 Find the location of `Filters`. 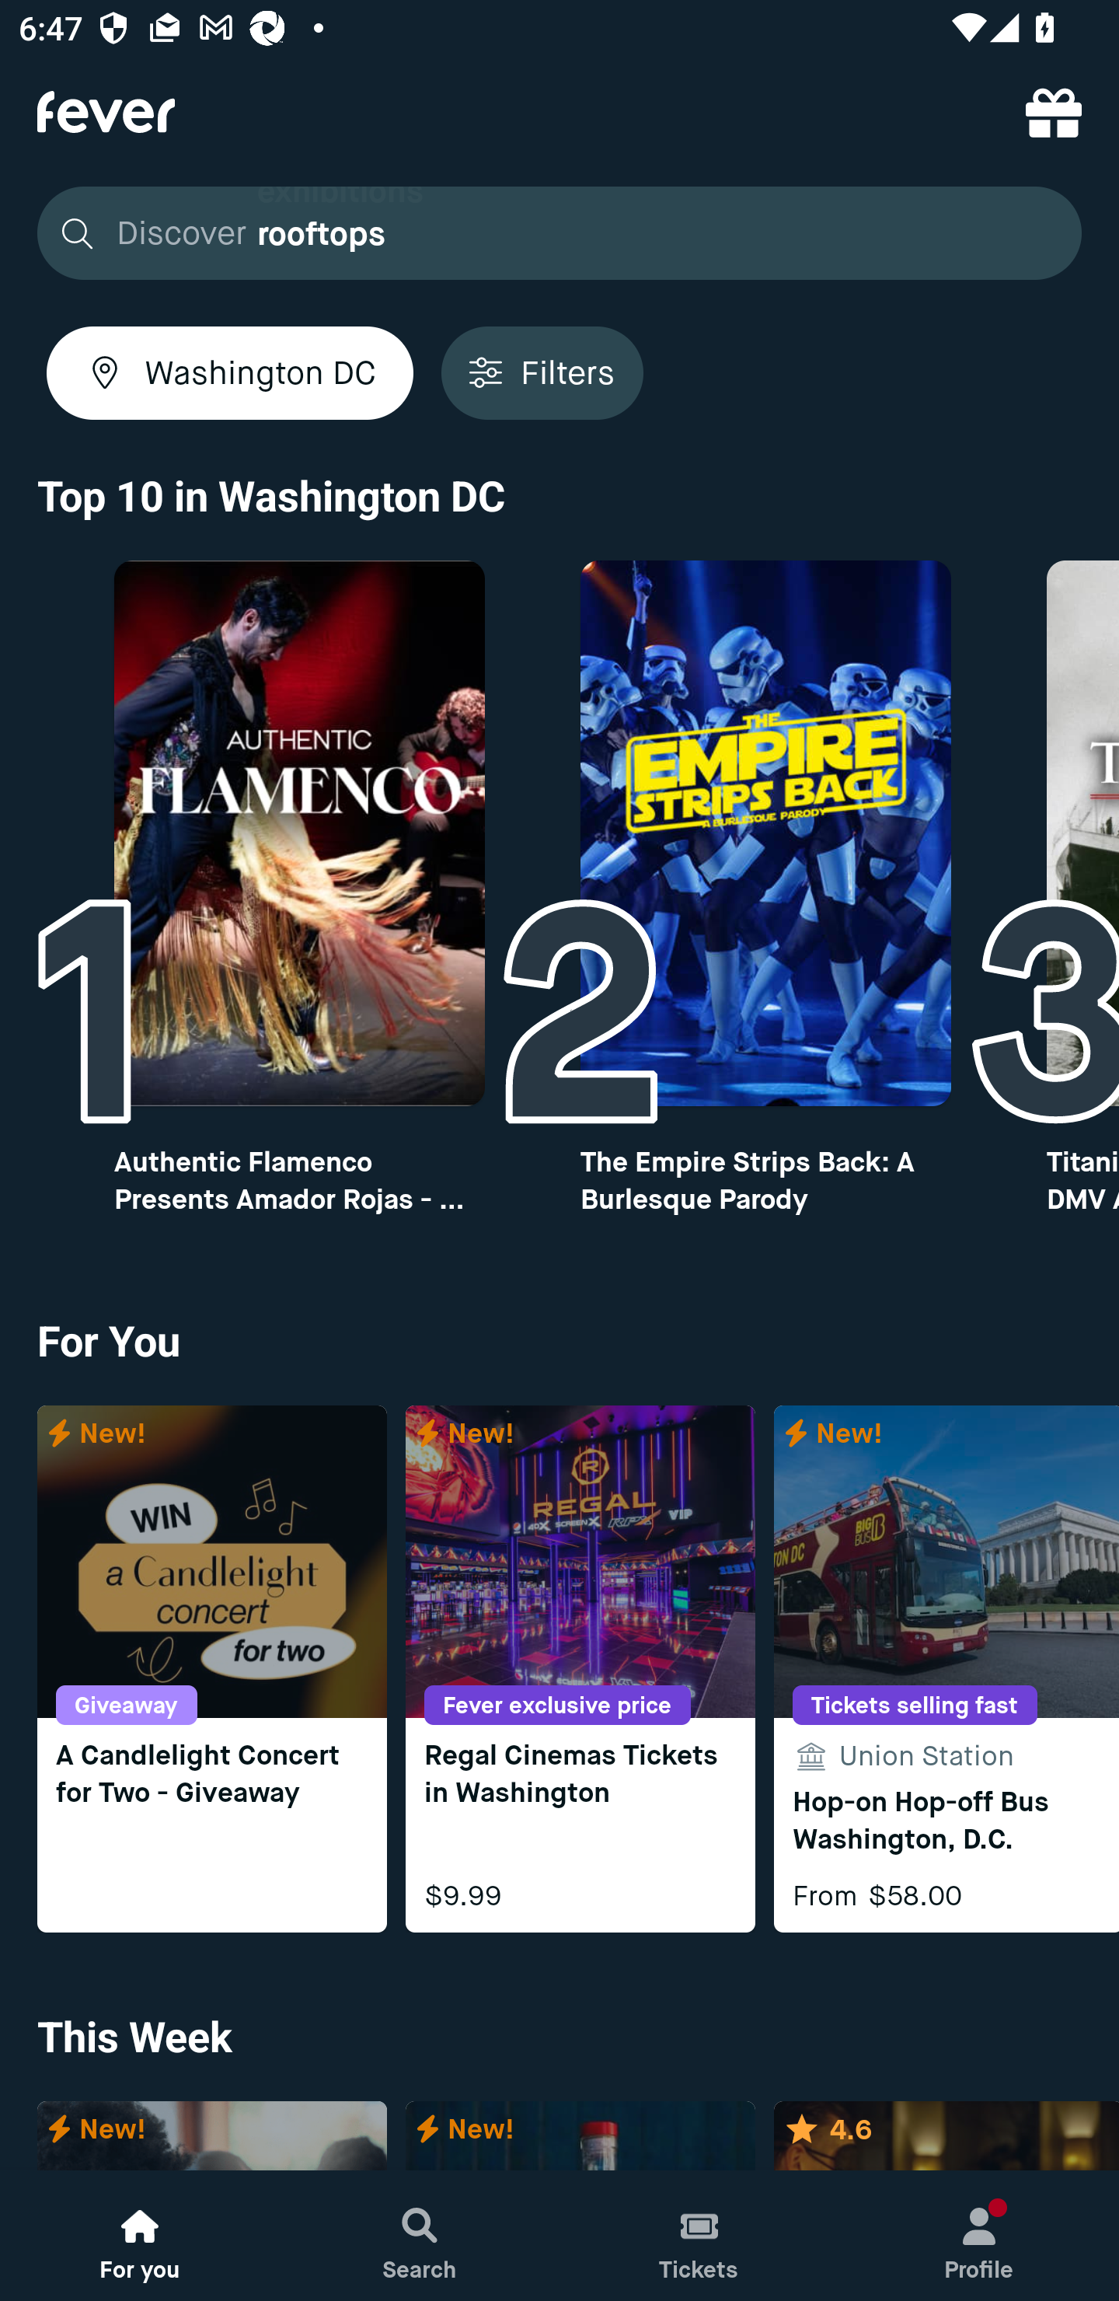

Filters is located at coordinates (542, 372).